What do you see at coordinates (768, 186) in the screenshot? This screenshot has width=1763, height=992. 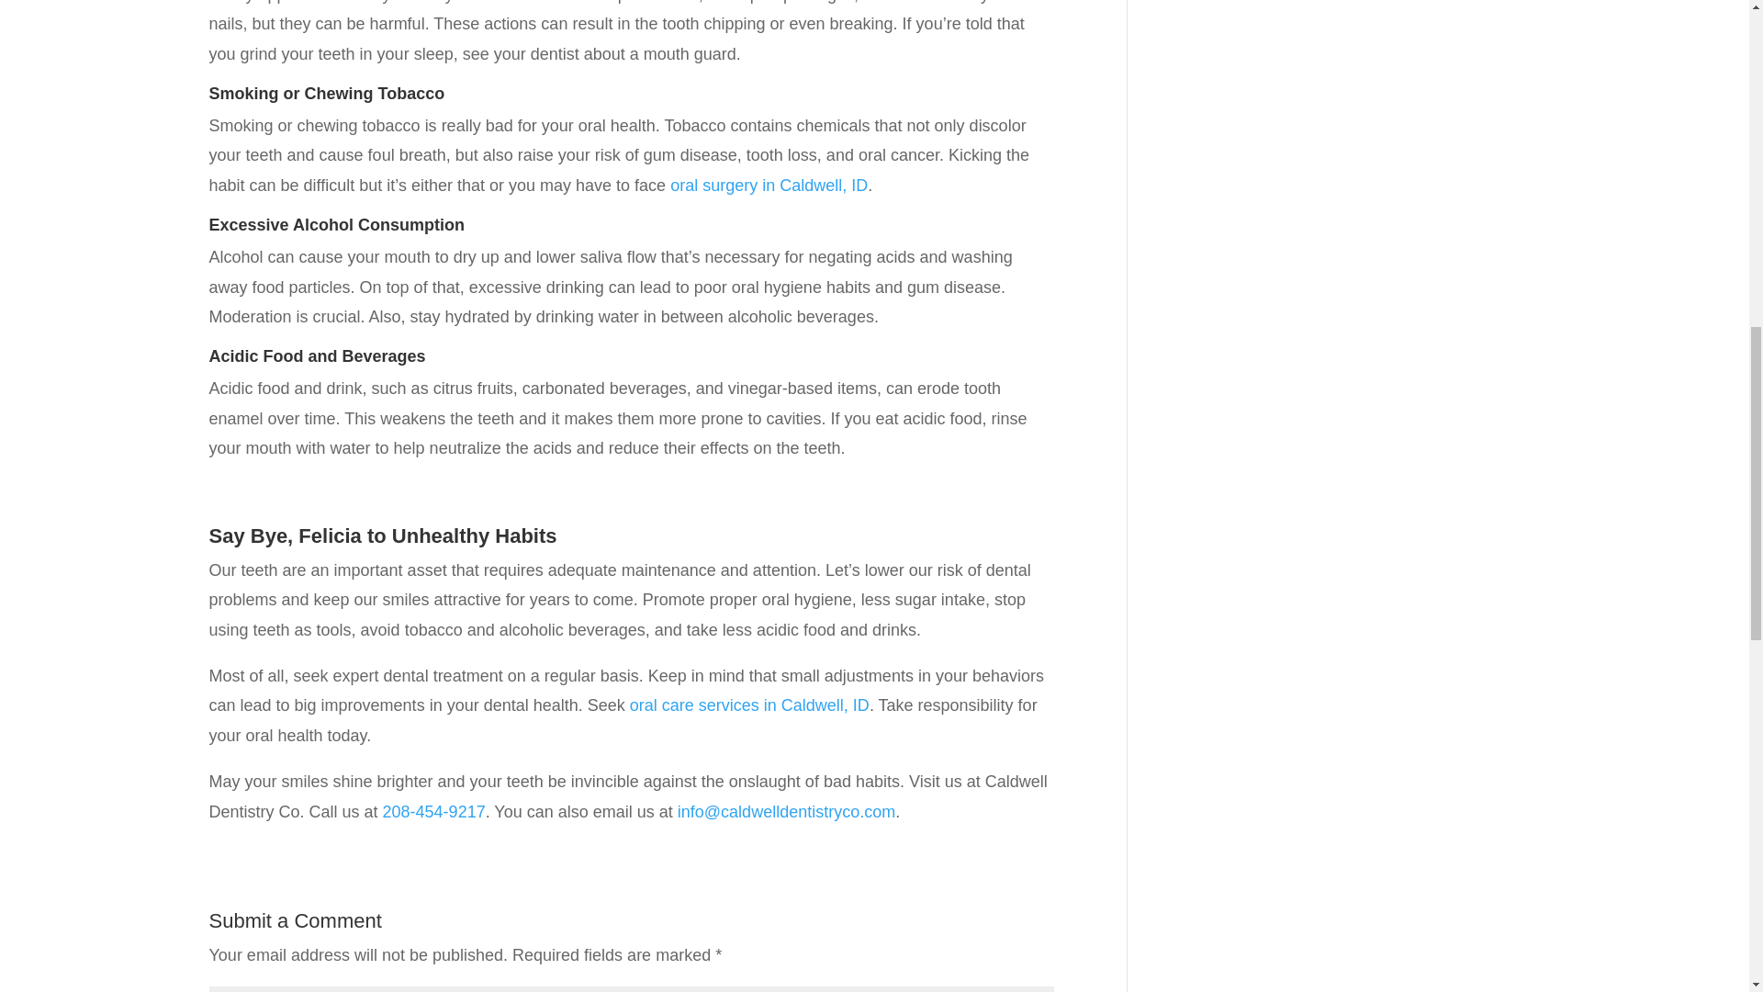 I see `oral surgery in Caldwell, ID` at bounding box center [768, 186].